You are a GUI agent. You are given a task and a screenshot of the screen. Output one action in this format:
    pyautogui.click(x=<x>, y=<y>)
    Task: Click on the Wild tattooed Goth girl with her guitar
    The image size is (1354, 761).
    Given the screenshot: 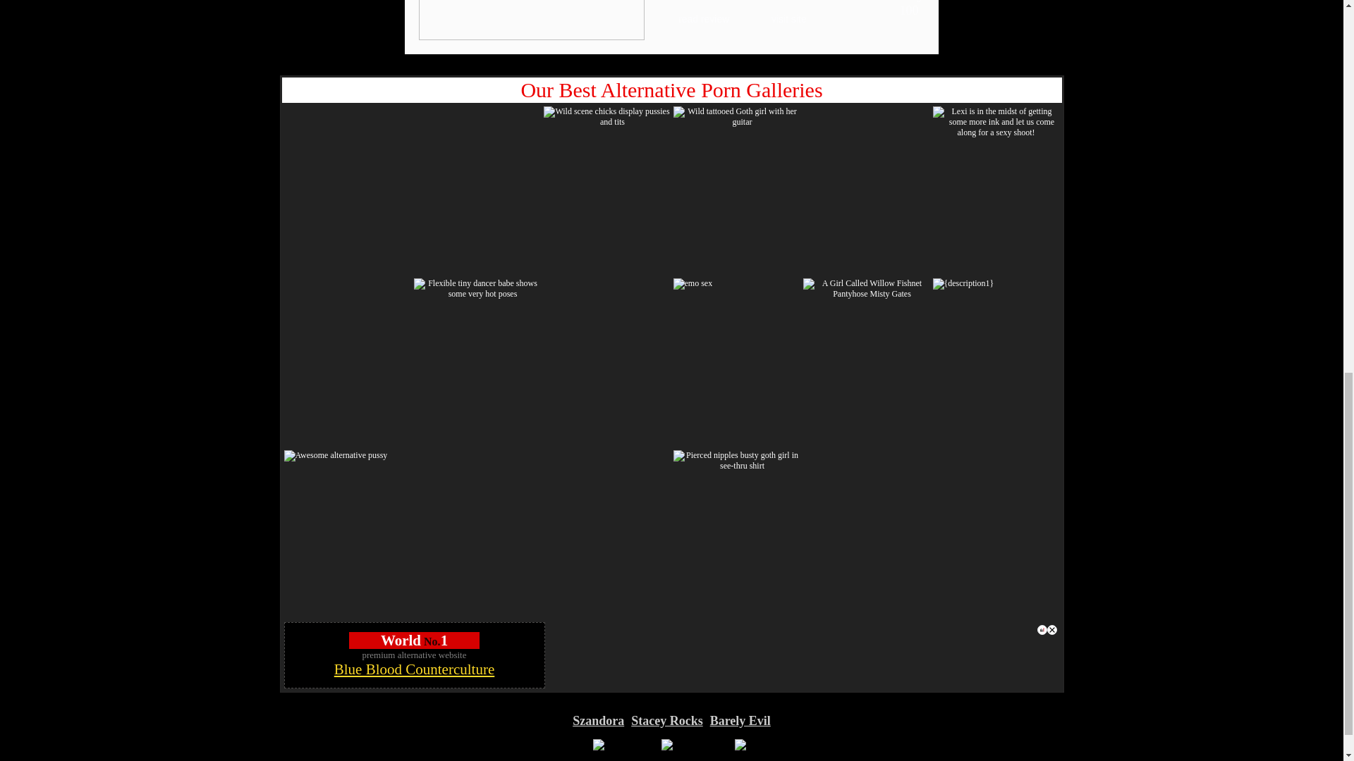 What is the action you would take?
    pyautogui.click(x=736, y=117)
    